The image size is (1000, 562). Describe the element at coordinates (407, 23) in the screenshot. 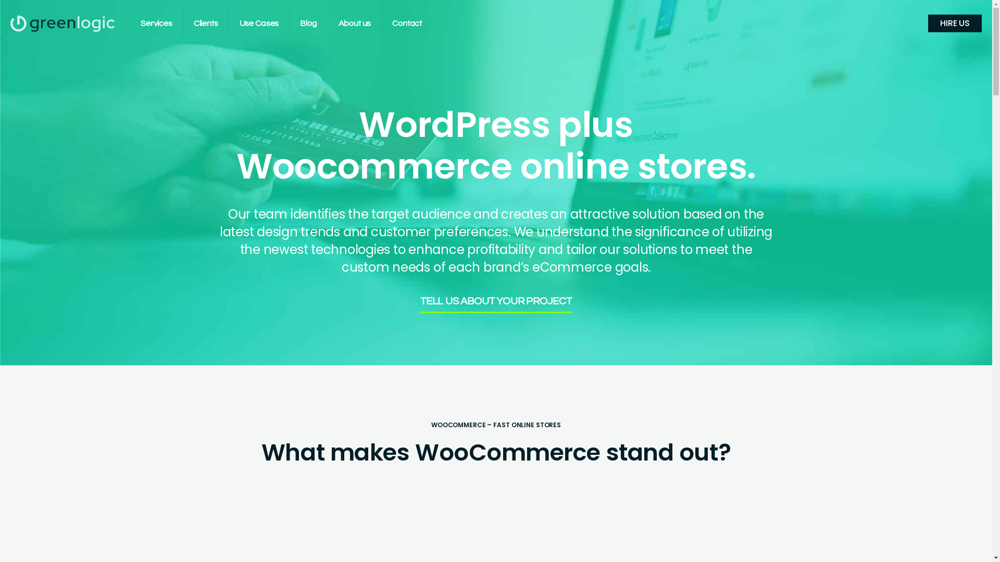

I see `Contact` at that location.